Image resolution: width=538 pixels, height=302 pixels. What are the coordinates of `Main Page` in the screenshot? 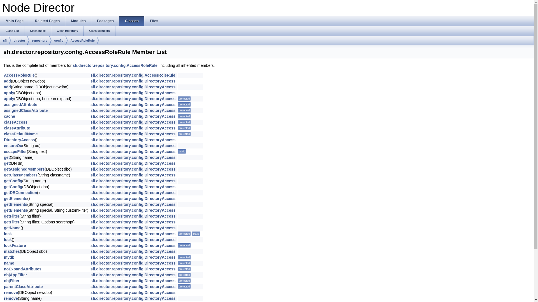 It's located at (15, 21).